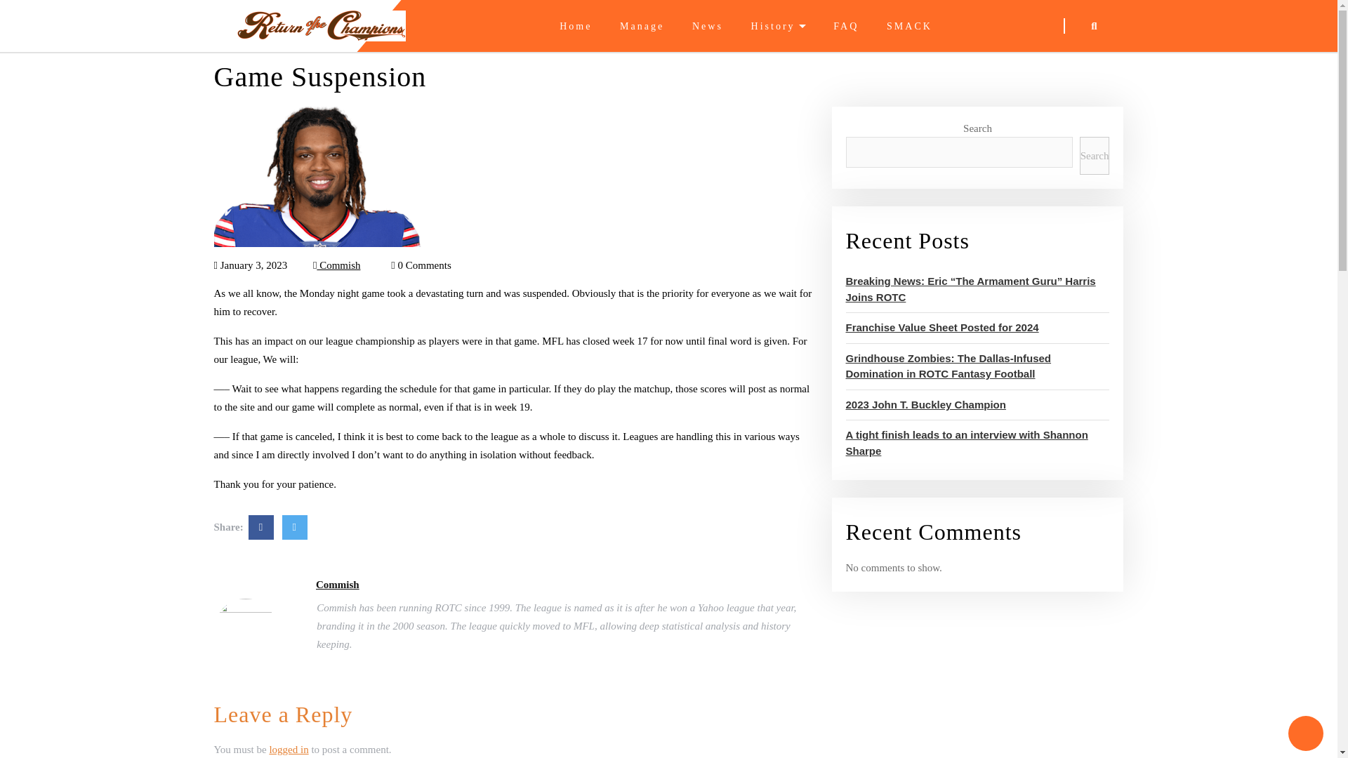 This screenshot has width=1348, height=758. I want to click on Franchise Value Sheet Posted for 2024, so click(941, 327).